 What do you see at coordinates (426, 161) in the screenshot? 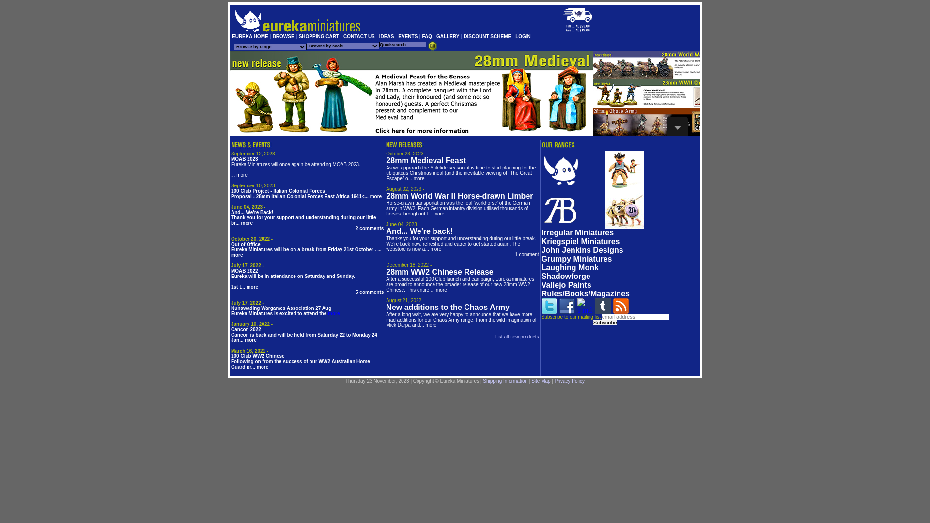
I see `28mm Medieval Feast` at bounding box center [426, 161].